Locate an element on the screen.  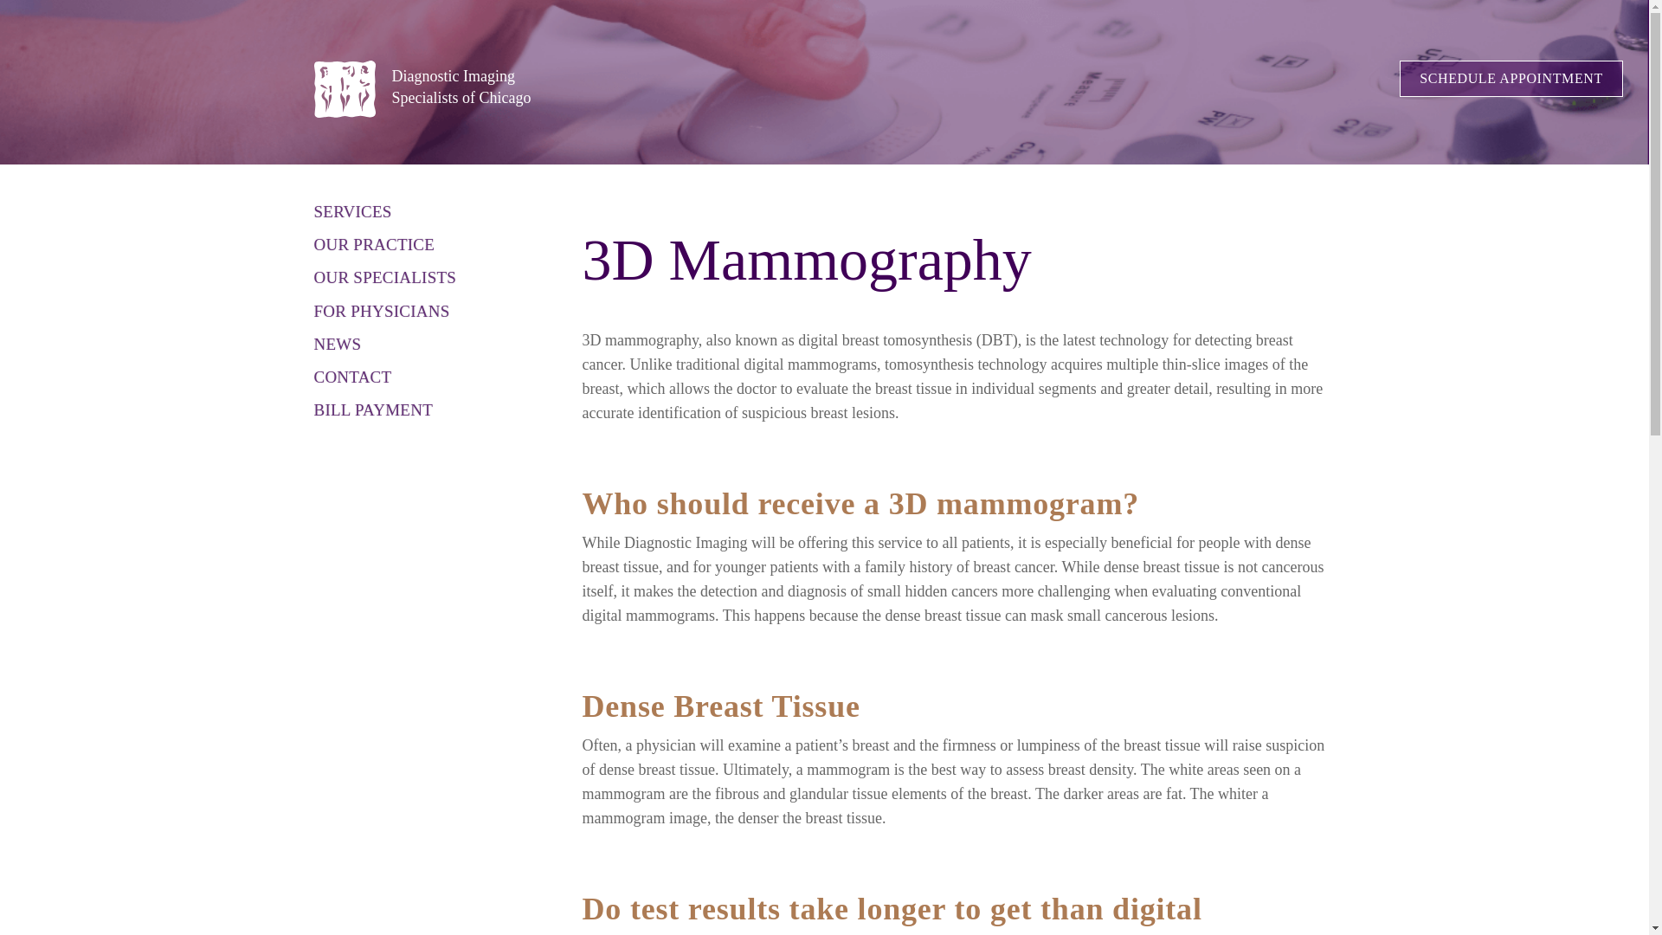
NEWS is located at coordinates (337, 345).